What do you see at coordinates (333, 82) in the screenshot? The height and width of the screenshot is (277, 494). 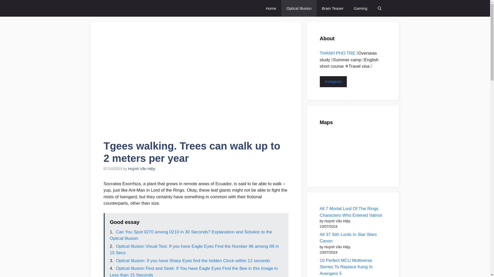 I see `instagram` at bounding box center [333, 82].